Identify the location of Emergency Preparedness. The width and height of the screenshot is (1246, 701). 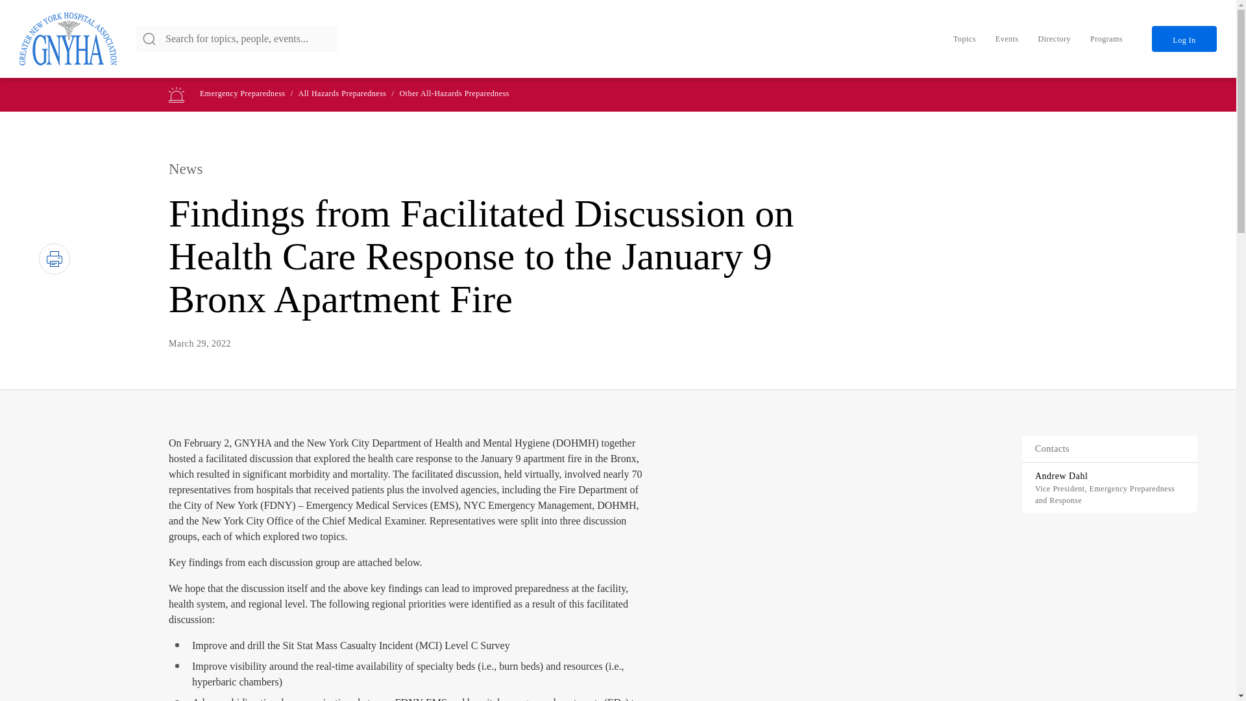
(242, 93).